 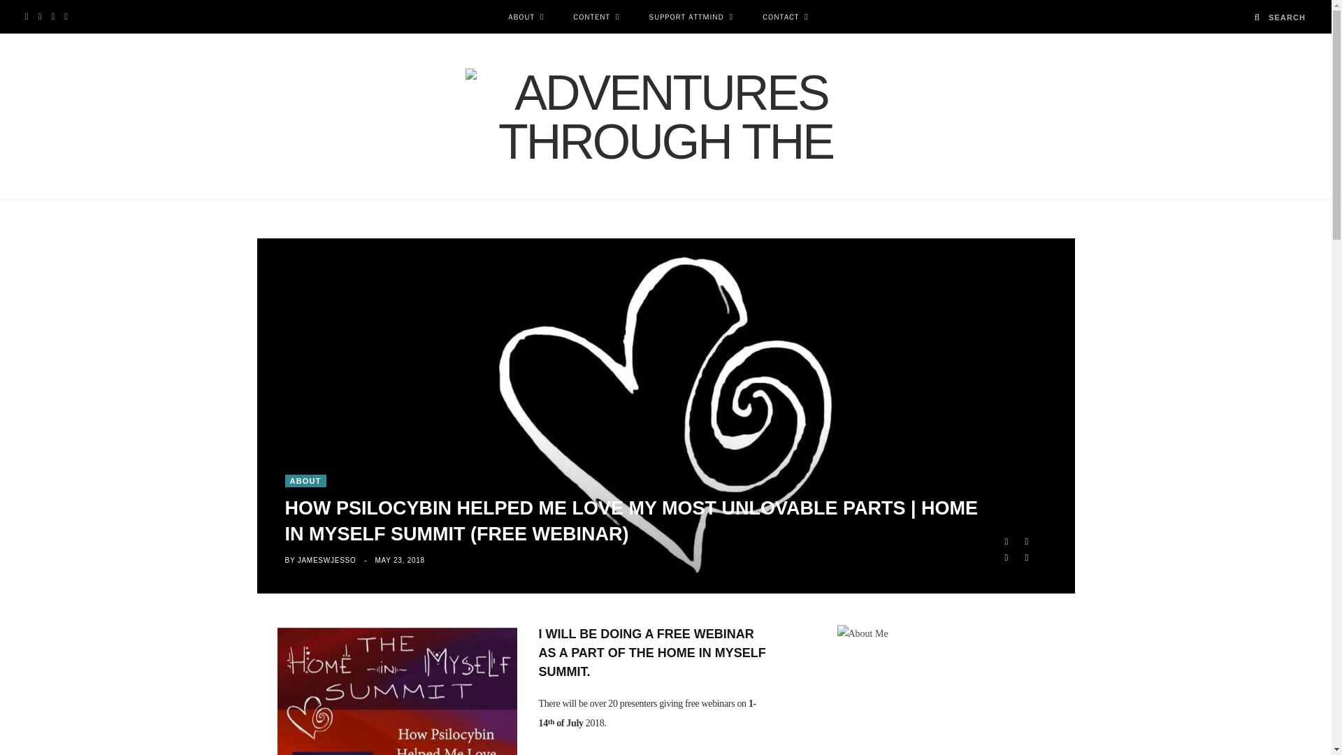 I want to click on CONTACT, so click(x=786, y=17).